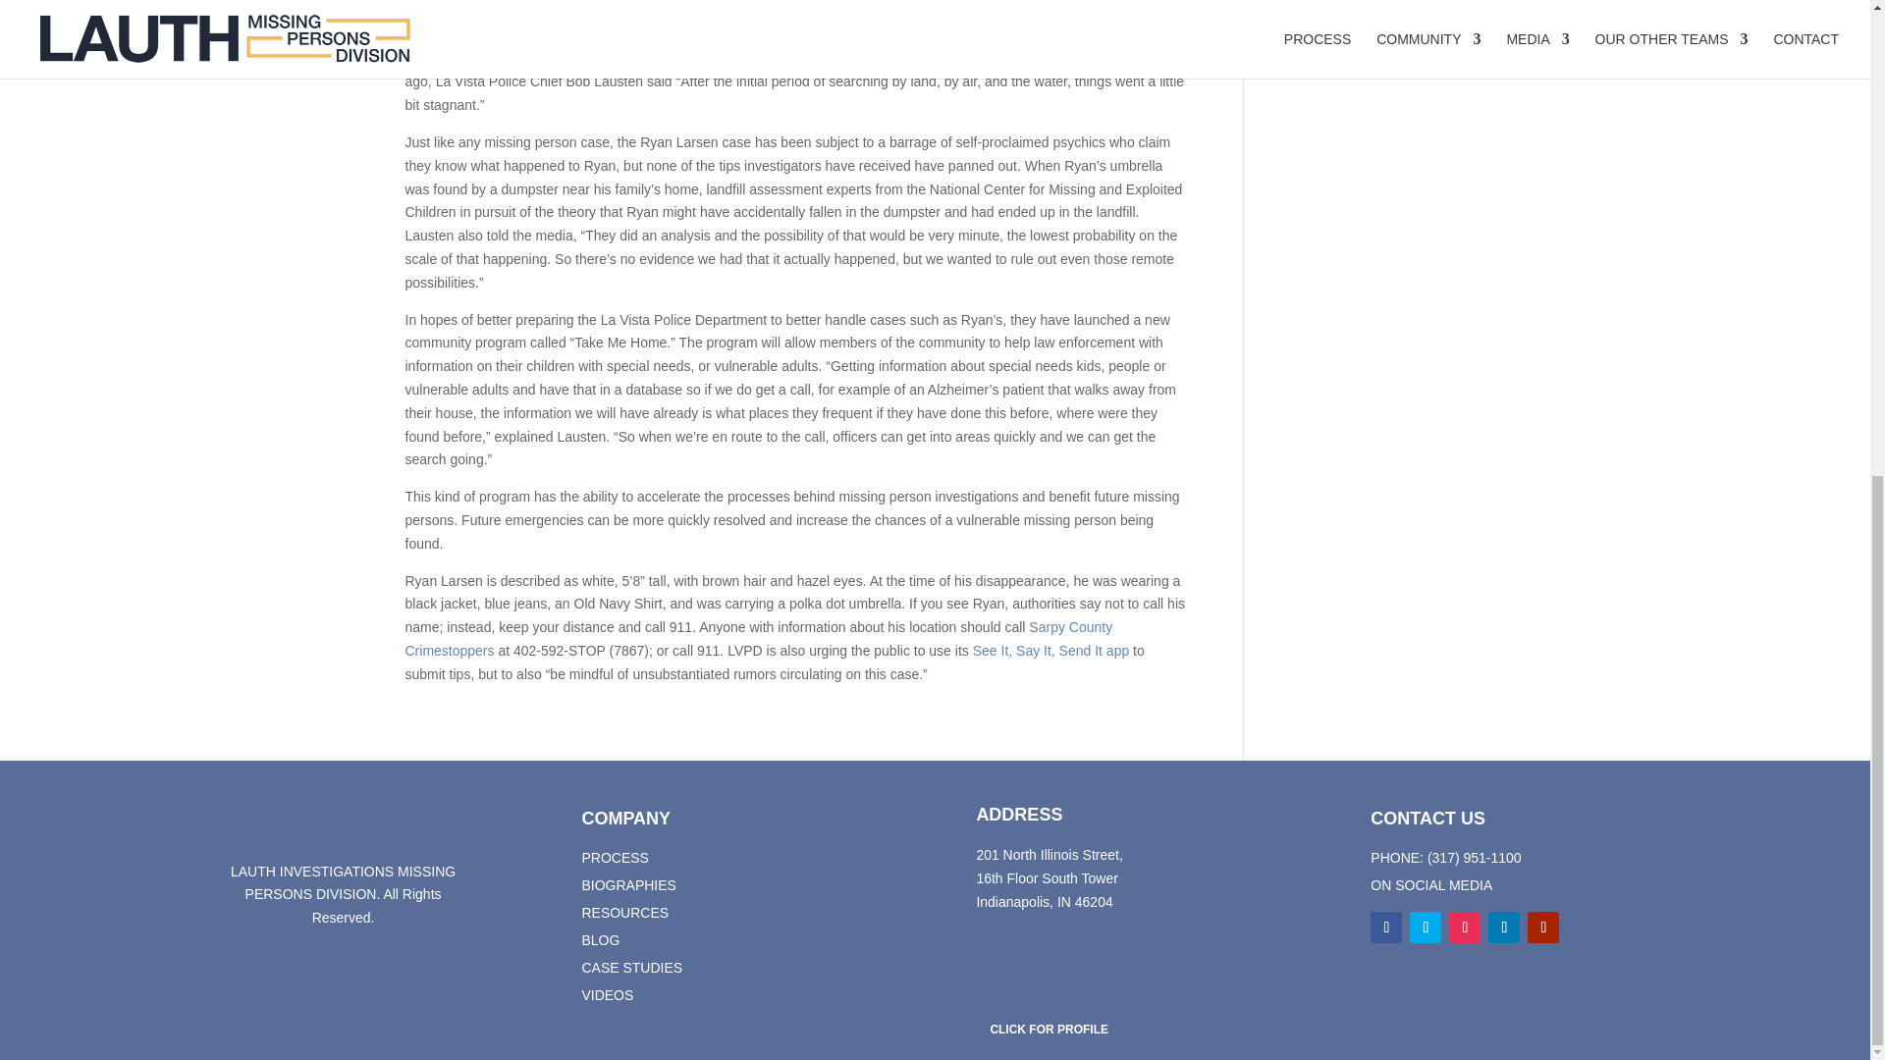  Describe the element at coordinates (1426, 927) in the screenshot. I see `Follow on Twitter` at that location.